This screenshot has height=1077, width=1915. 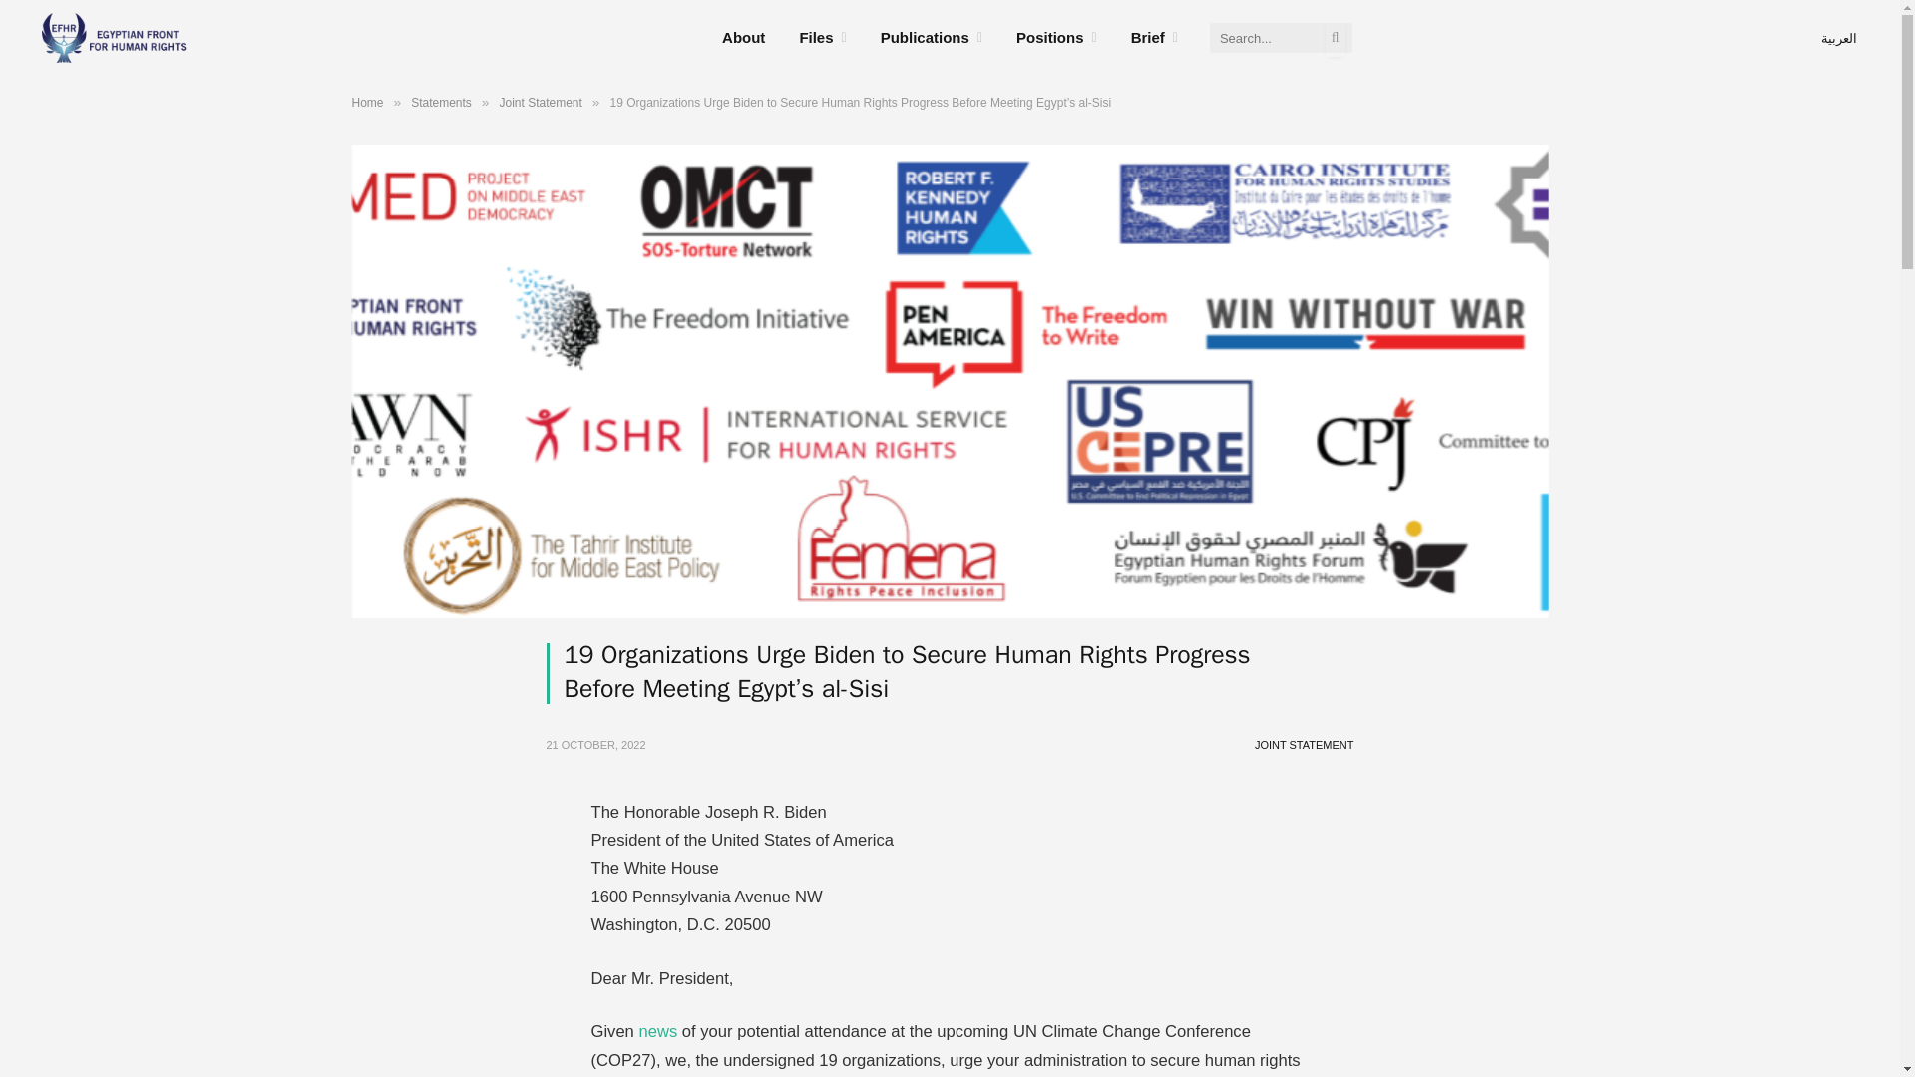 I want to click on Egyptian Front for Human Rights, so click(x=110, y=38).